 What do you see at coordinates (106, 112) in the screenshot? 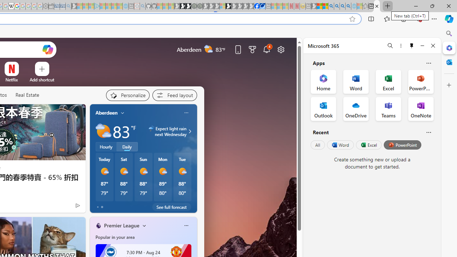
I see `Aberdeen` at bounding box center [106, 112].